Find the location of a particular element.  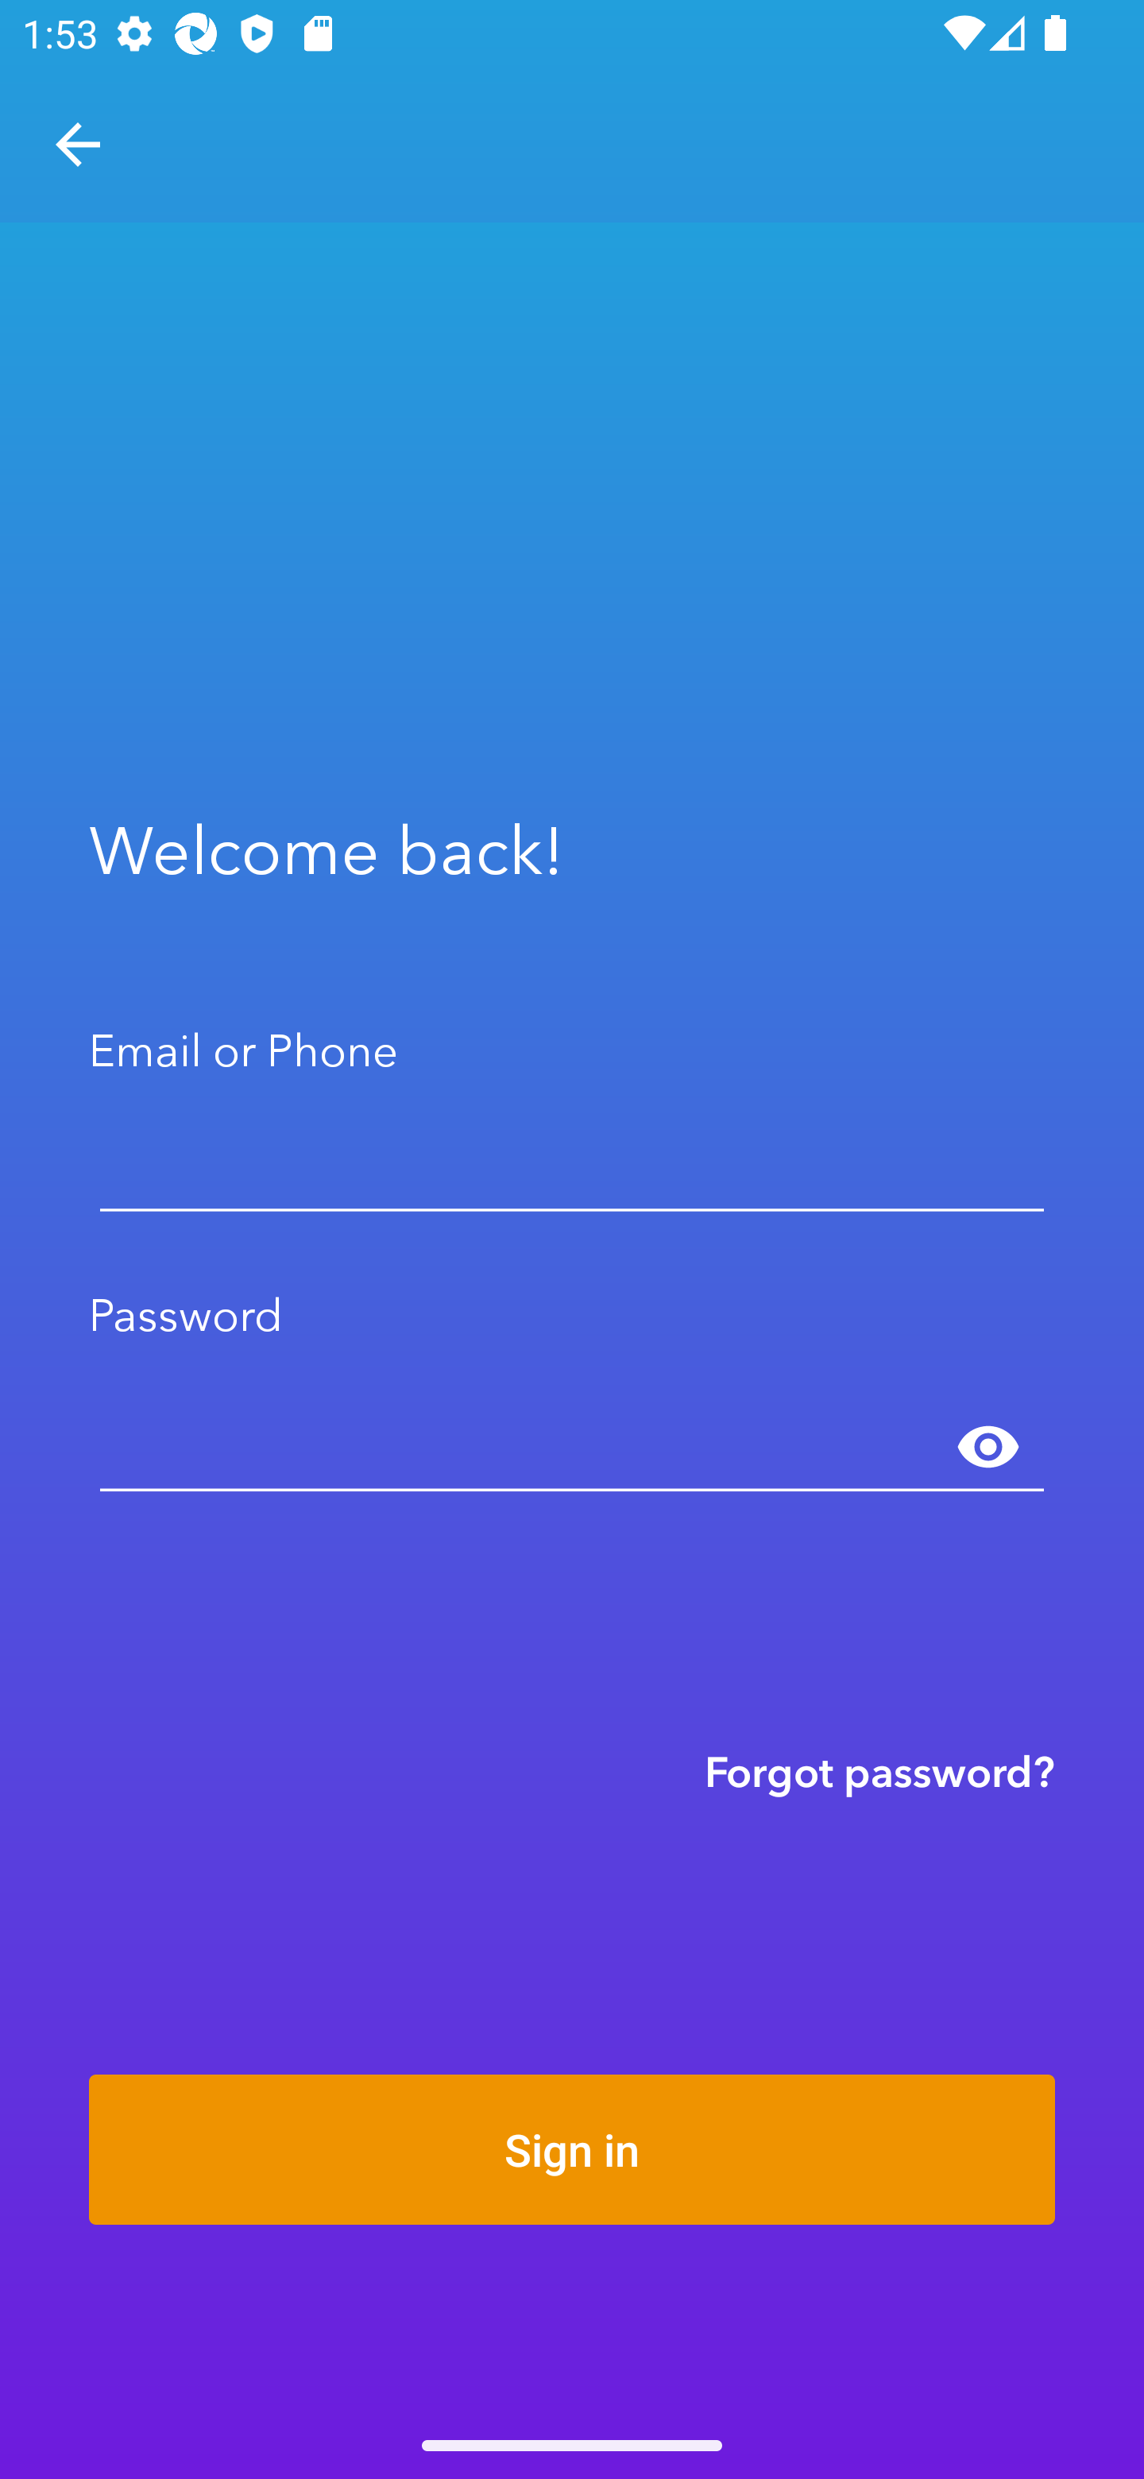

Sign in is located at coordinates (572, 2148).